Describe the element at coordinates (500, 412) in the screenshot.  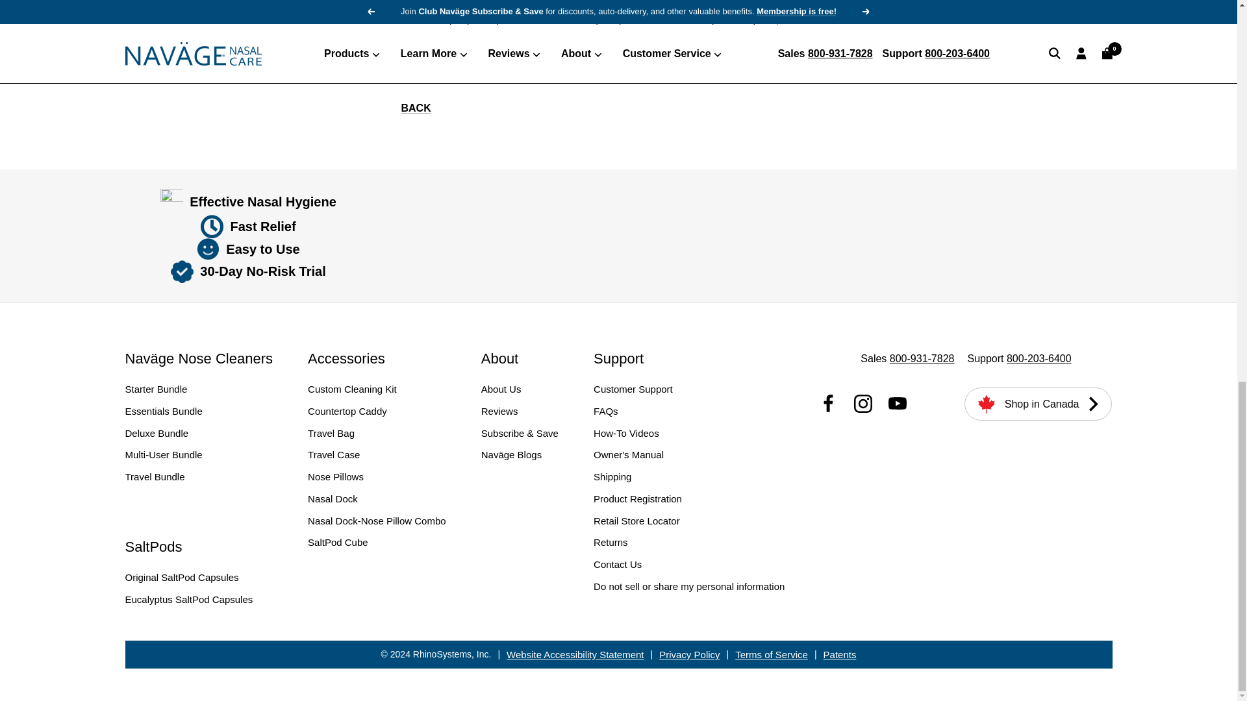
I see `Reviews` at that location.